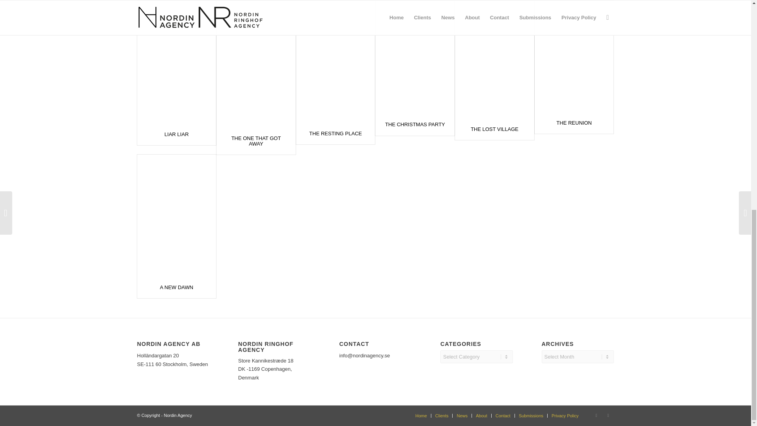 The width and height of the screenshot is (757, 426). I want to click on THE ONE THAT GOT AWAY, so click(256, 141).